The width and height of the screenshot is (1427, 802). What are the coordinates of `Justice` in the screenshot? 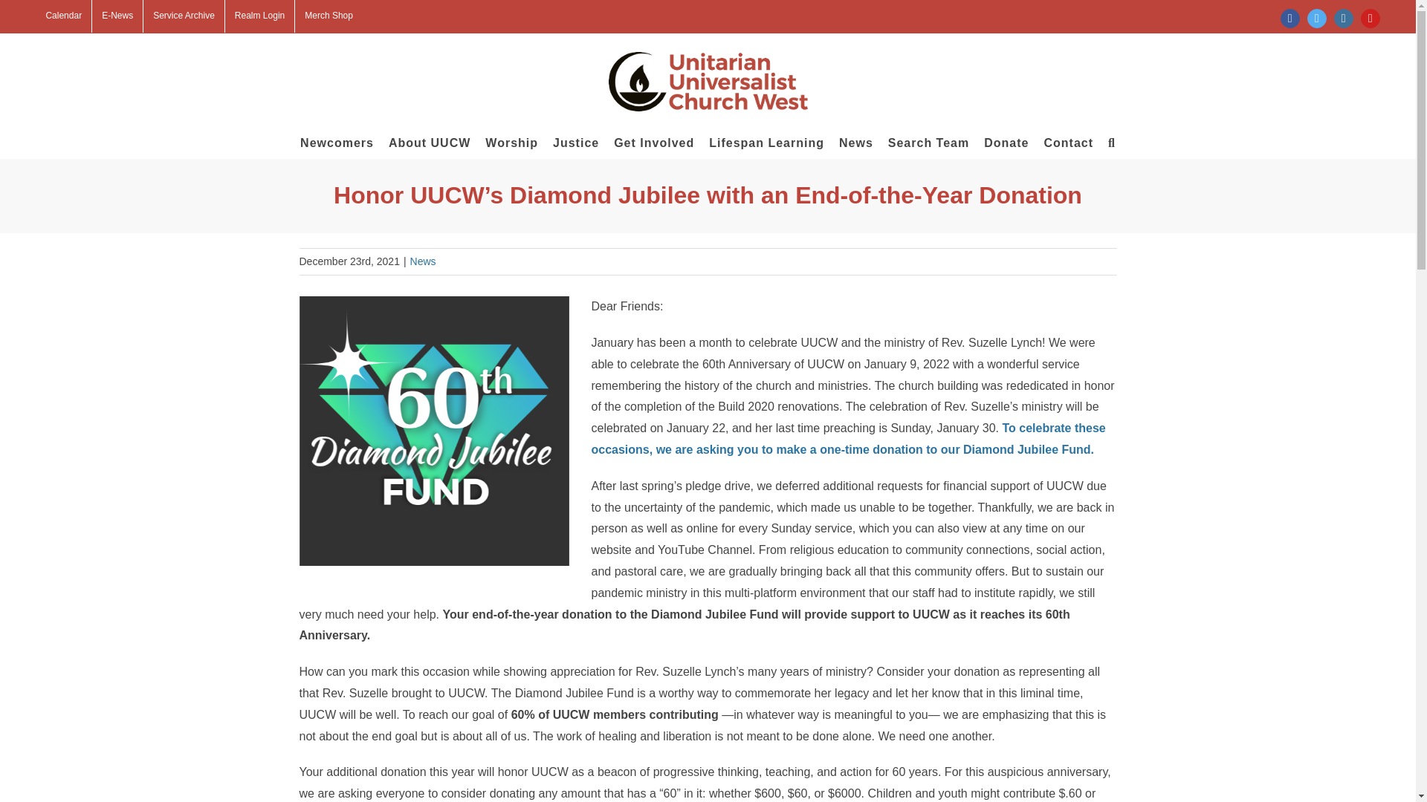 It's located at (576, 142).